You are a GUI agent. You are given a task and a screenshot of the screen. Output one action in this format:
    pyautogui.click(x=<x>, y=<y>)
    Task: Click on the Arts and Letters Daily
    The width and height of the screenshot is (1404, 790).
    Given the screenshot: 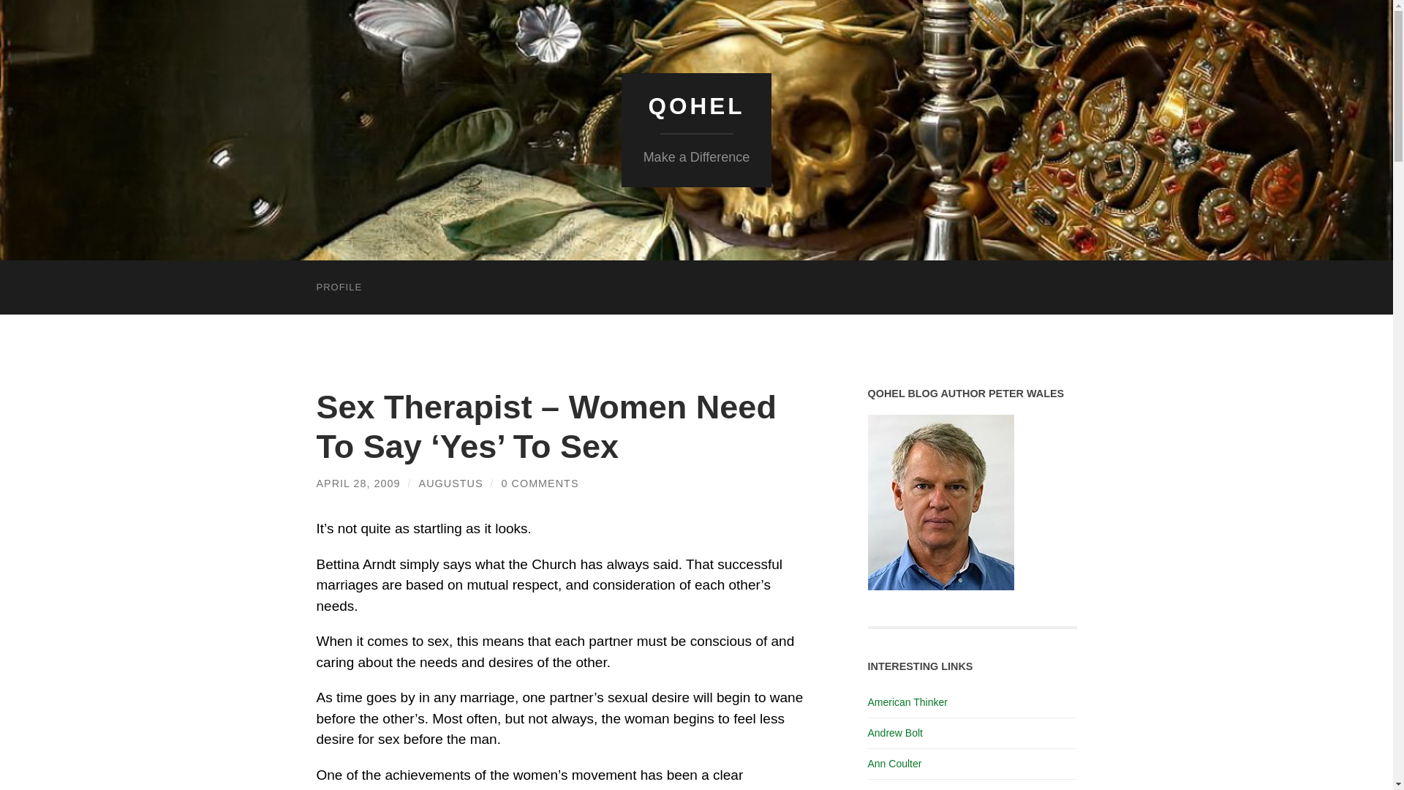 What is the action you would take?
    pyautogui.click(x=916, y=789)
    